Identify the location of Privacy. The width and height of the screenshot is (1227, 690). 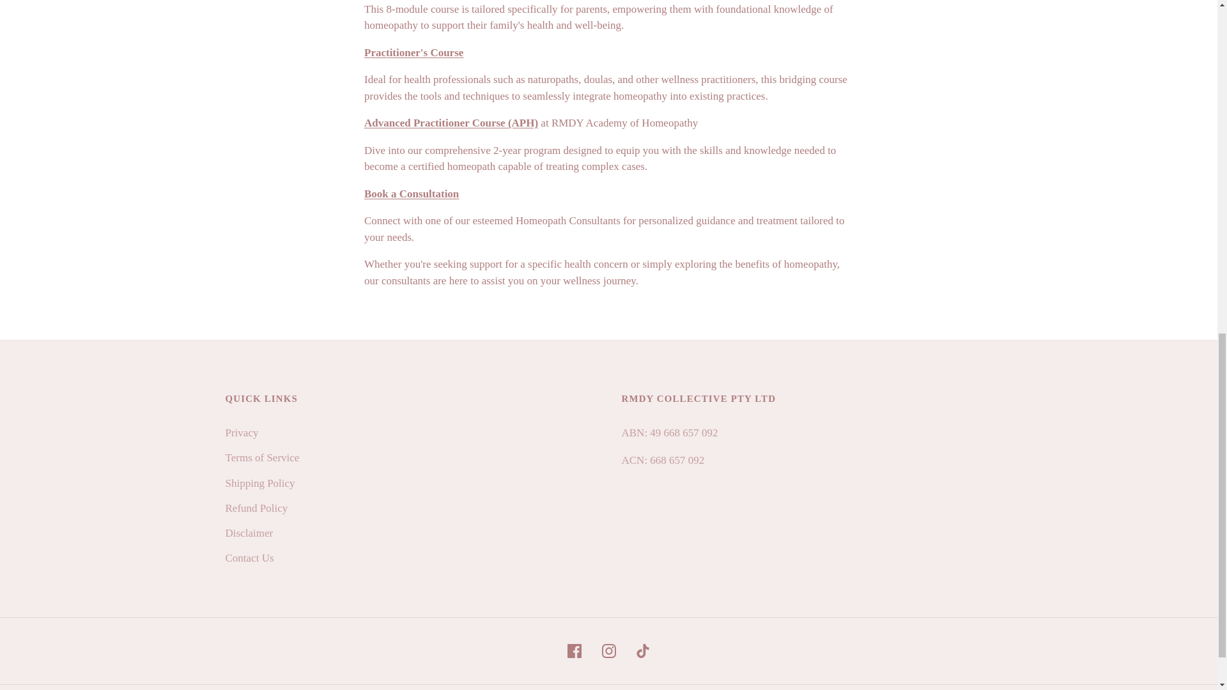
(241, 433).